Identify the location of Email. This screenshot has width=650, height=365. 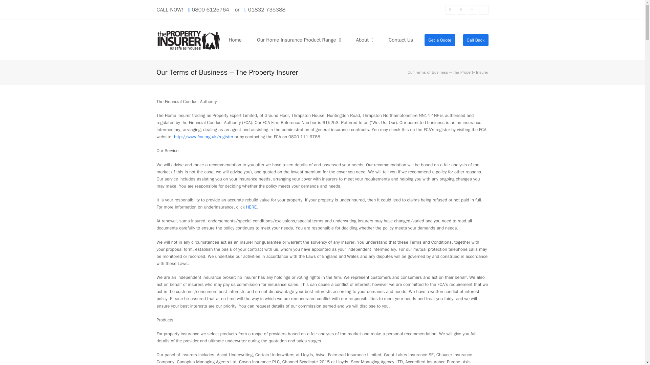
(473, 10).